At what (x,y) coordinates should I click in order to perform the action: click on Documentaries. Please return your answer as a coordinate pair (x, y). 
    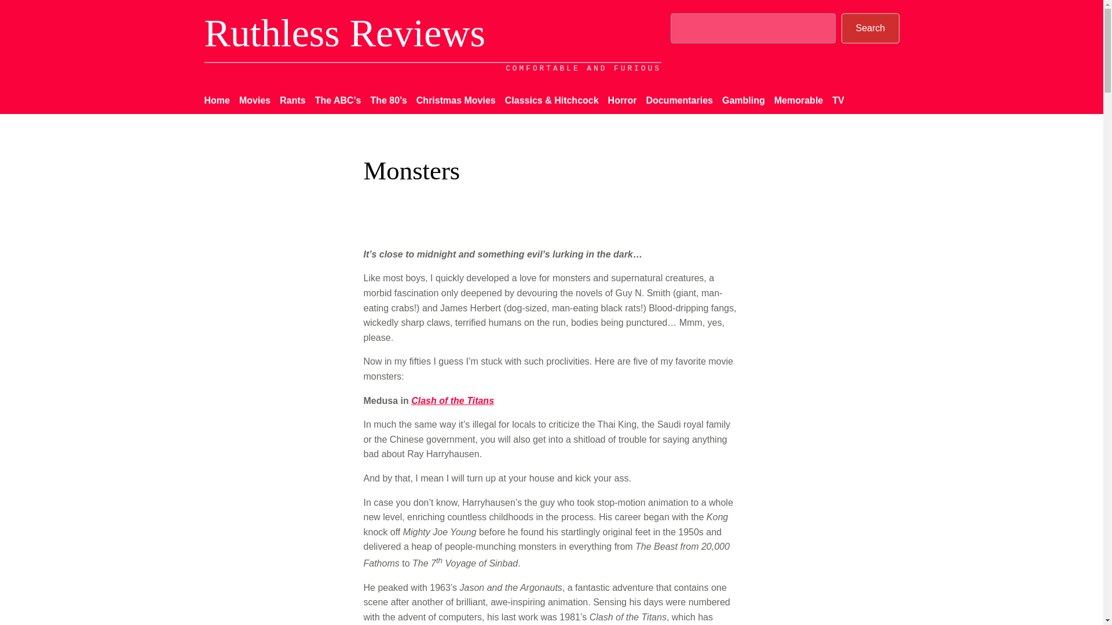
    Looking at the image, I should click on (679, 100).